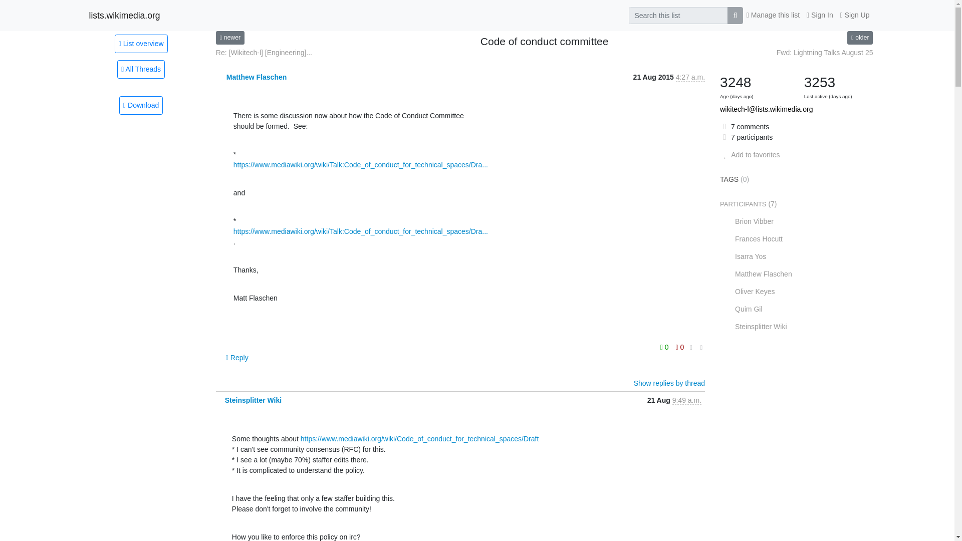 The width and height of the screenshot is (962, 541). I want to click on This thread in gzipped mbox format, so click(141, 105).